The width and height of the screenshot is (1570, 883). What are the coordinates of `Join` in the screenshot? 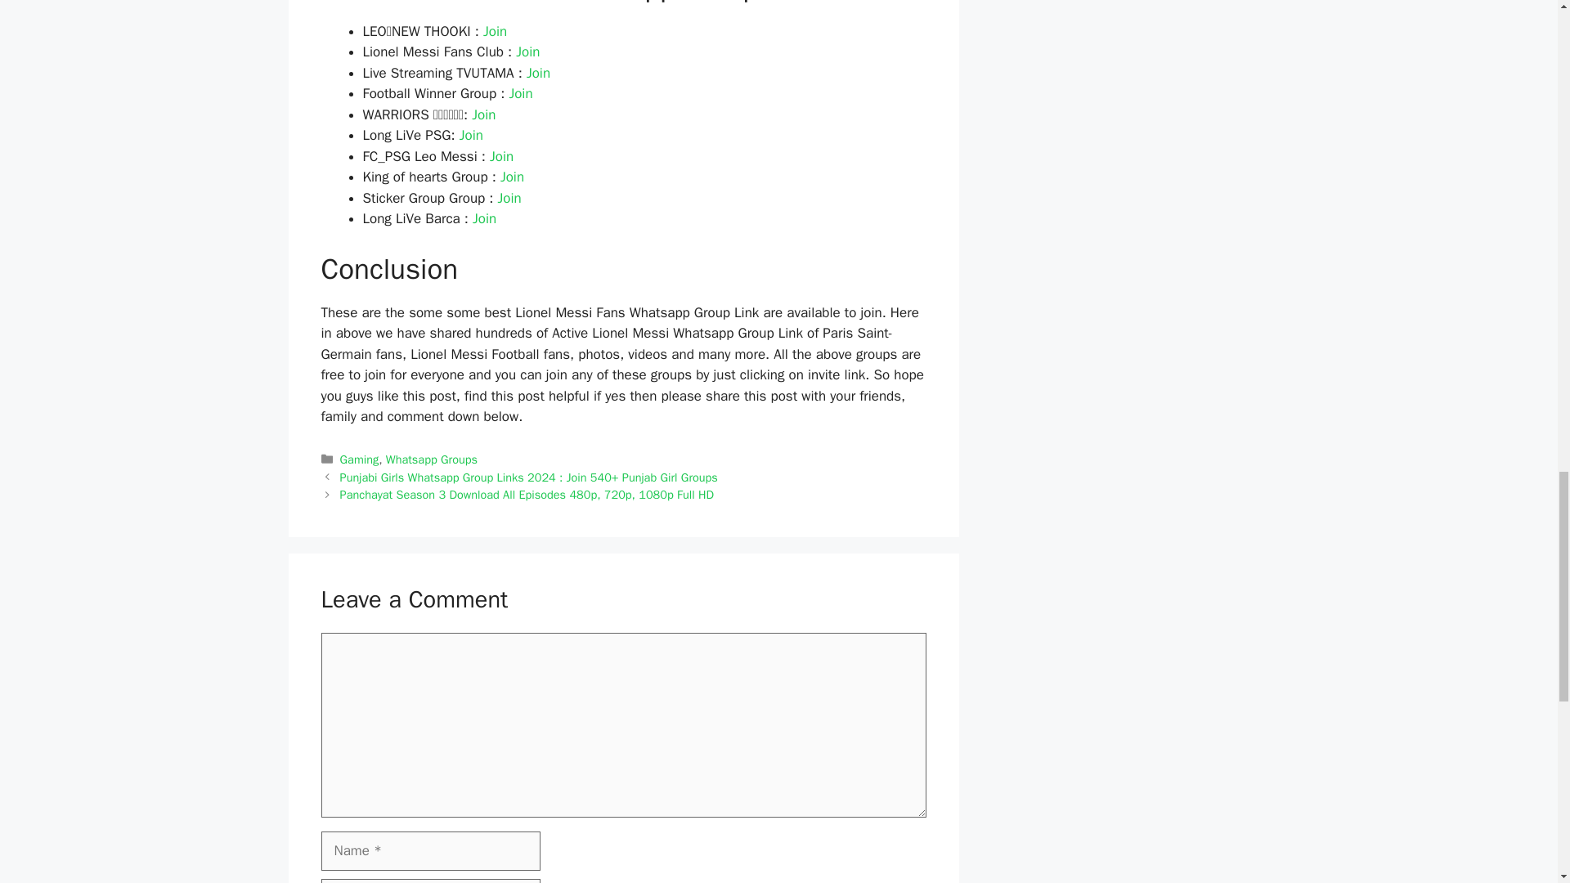 It's located at (484, 114).